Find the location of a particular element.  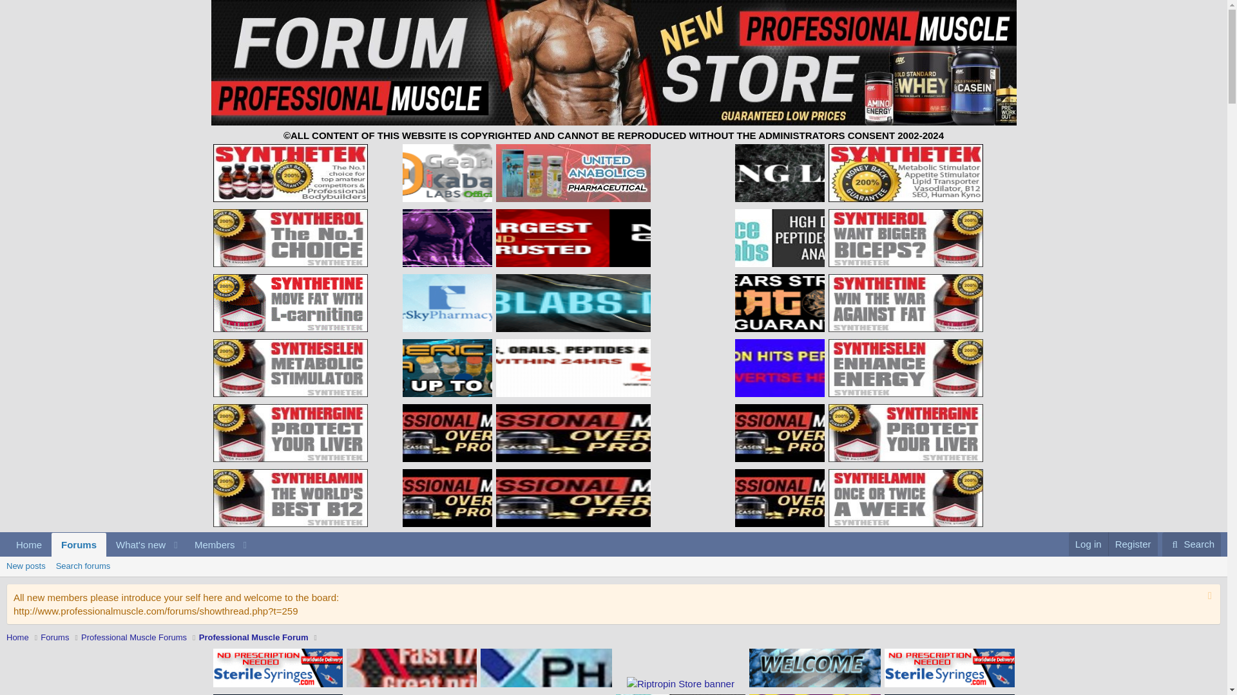

Synthetek Industries is located at coordinates (906, 238).